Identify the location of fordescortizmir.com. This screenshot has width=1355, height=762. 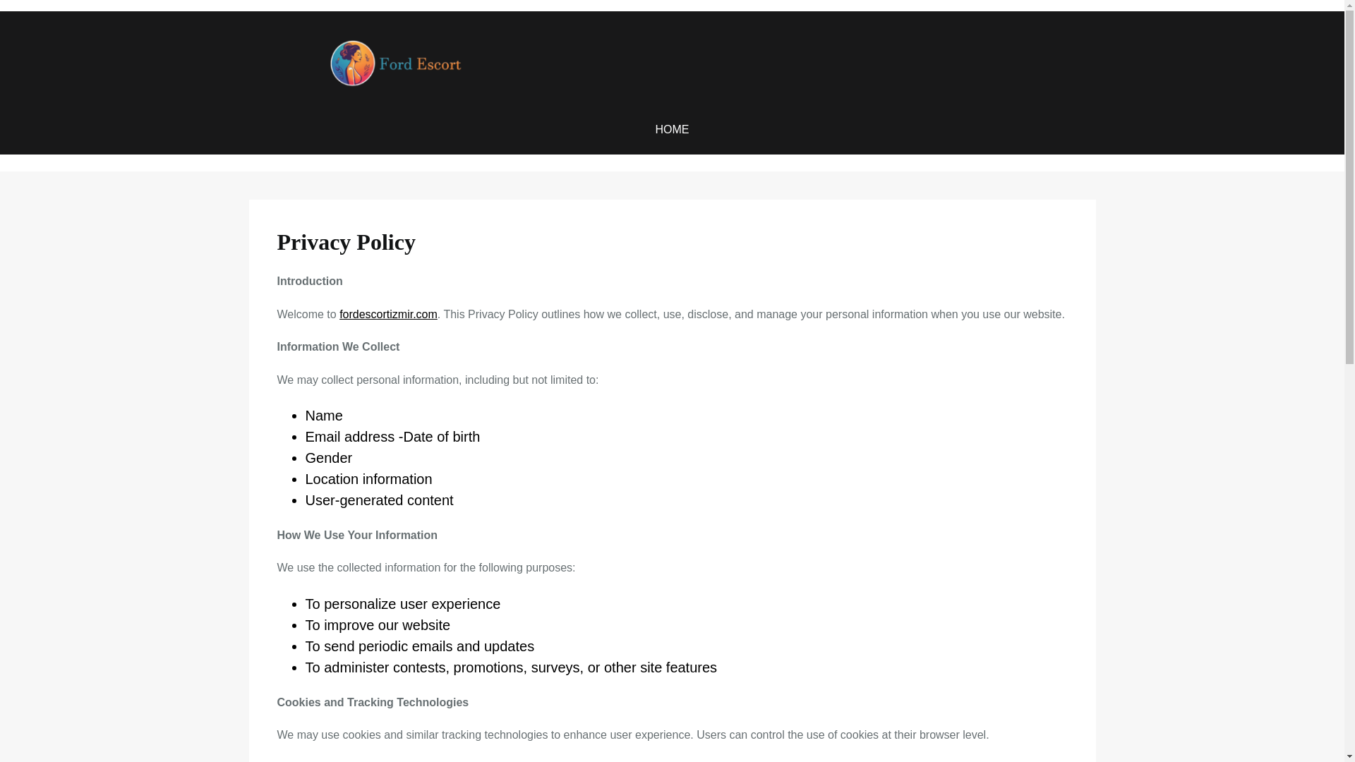
(388, 314).